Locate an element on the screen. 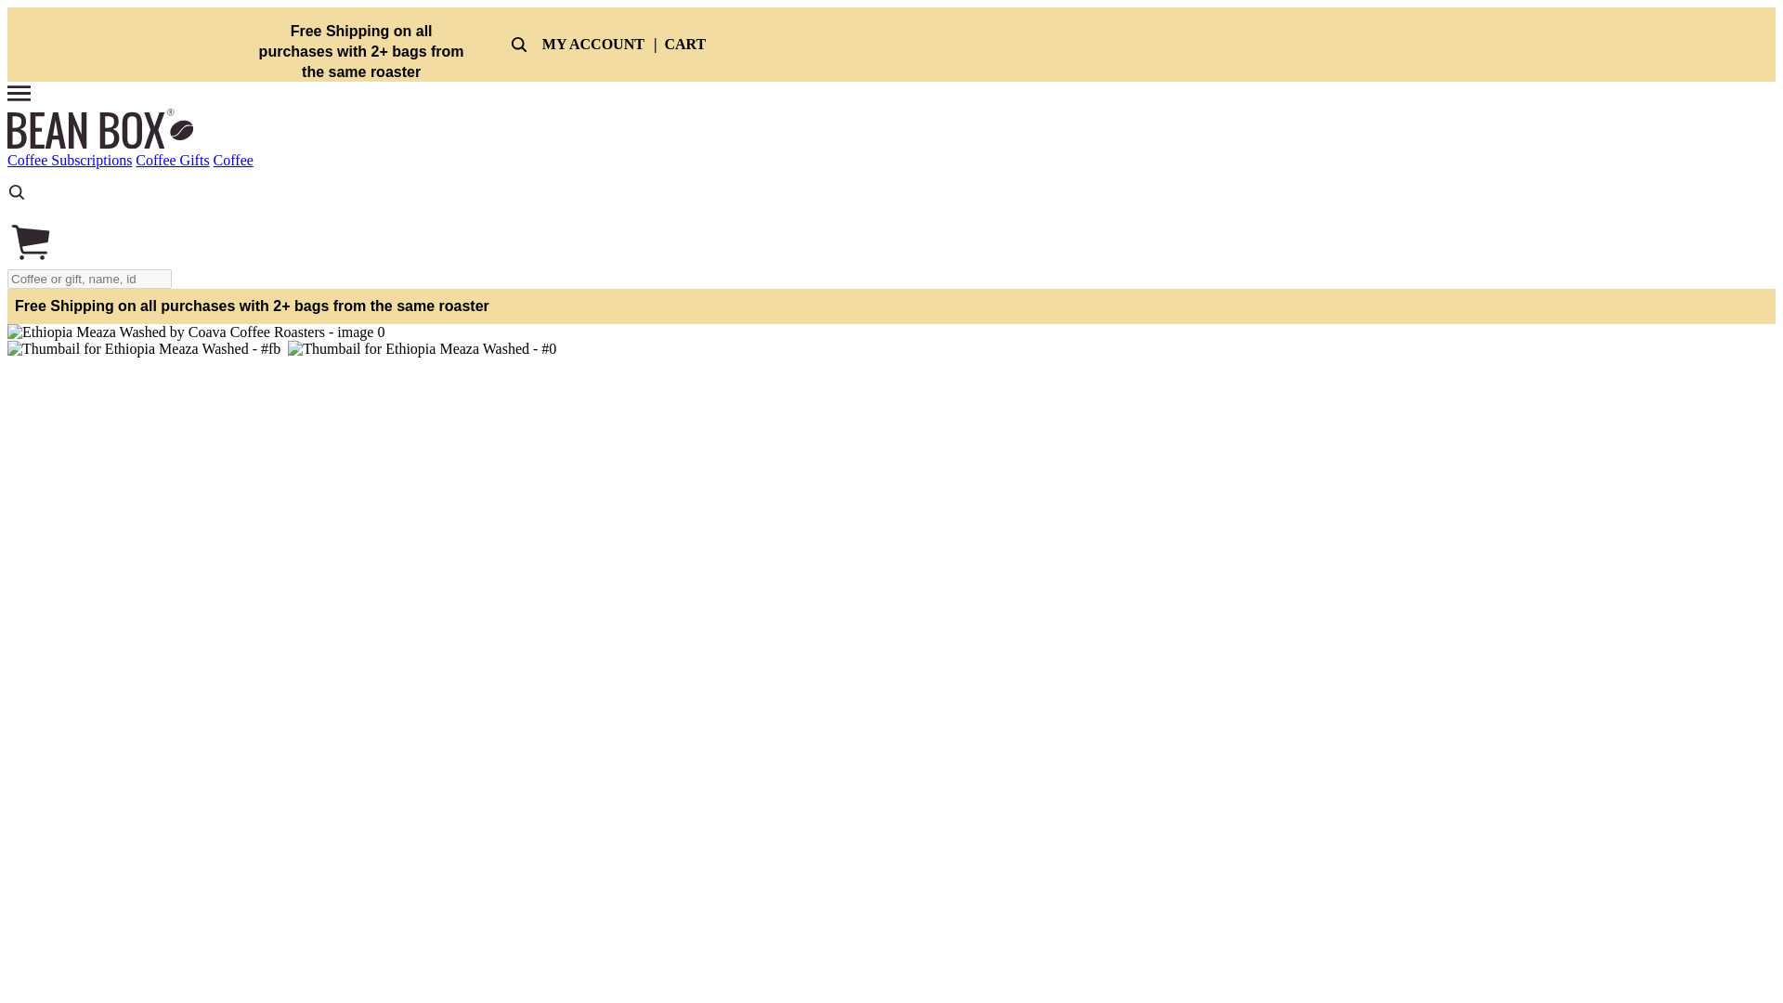  Shopping Cart is located at coordinates (30, 242).